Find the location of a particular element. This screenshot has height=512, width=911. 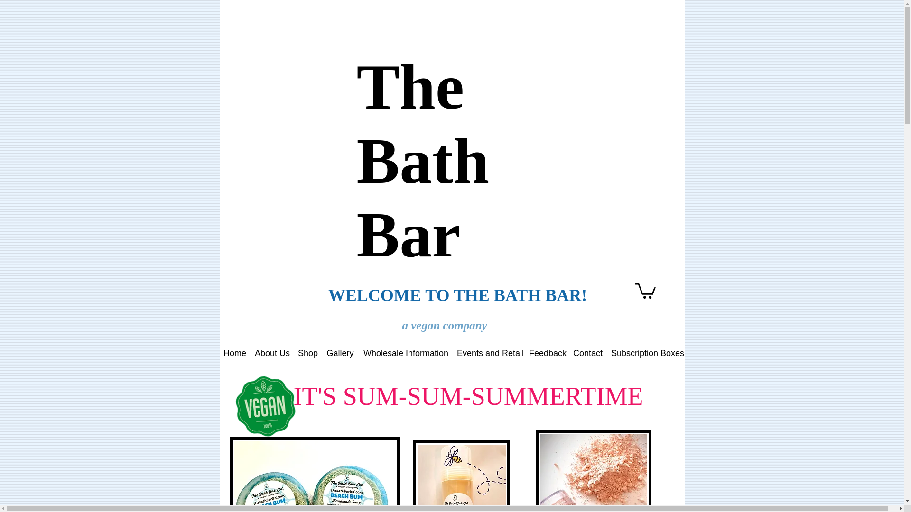

Wholesale Information is located at coordinates (405, 353).